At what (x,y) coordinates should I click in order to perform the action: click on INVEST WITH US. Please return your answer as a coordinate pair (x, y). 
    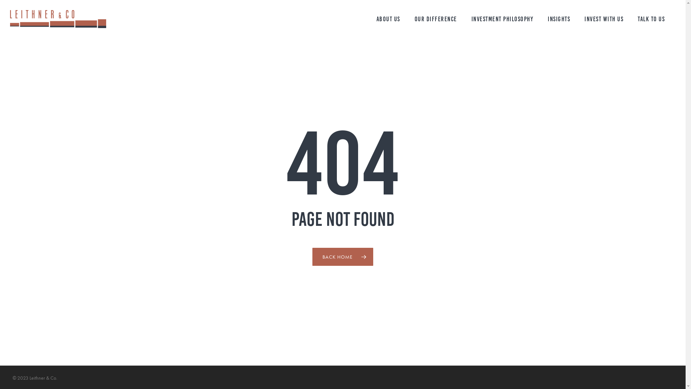
    Looking at the image, I should click on (604, 19).